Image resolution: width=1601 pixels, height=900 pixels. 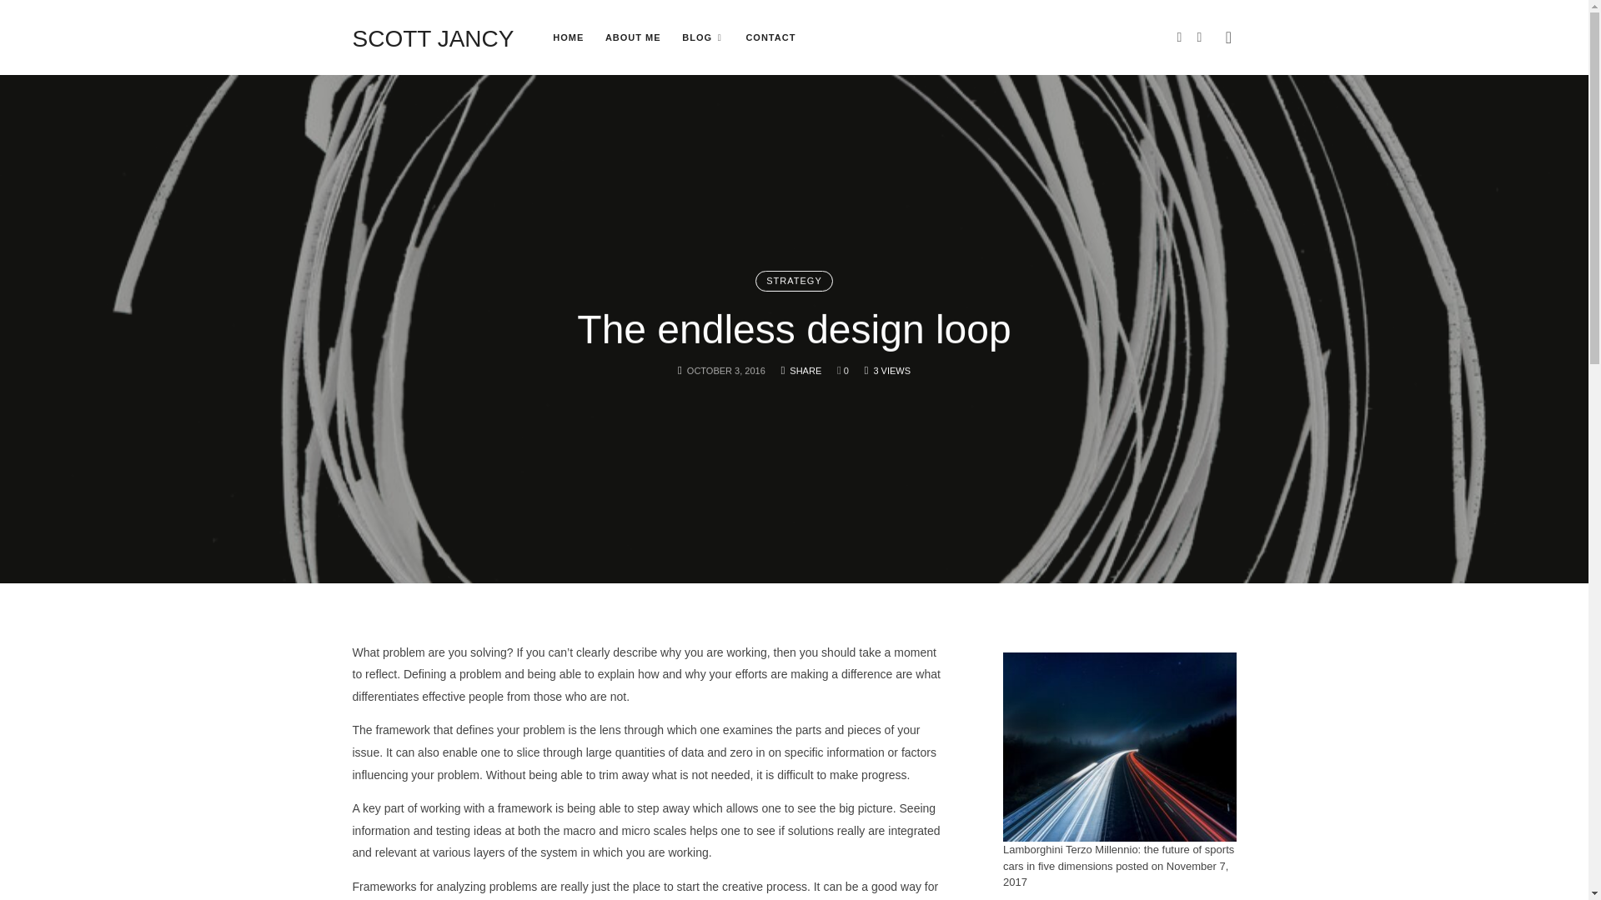 I want to click on OCTOBER 3, 2016, so click(x=725, y=371).